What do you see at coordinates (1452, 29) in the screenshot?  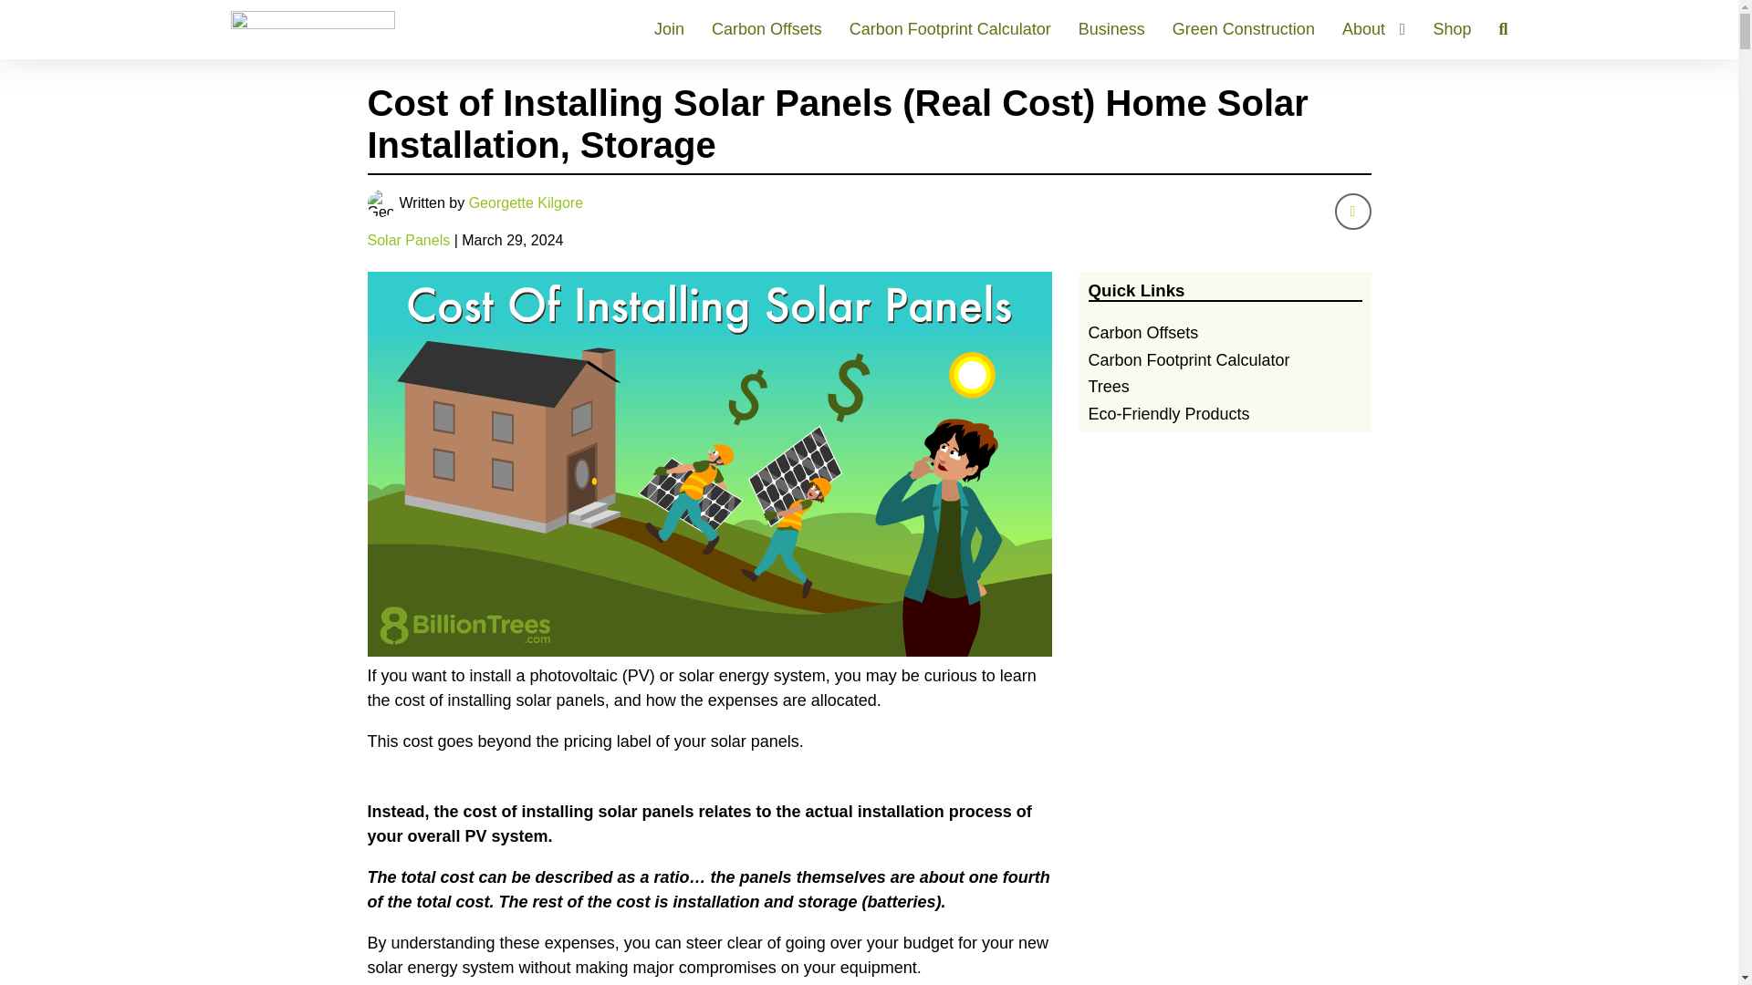 I see `Shop` at bounding box center [1452, 29].